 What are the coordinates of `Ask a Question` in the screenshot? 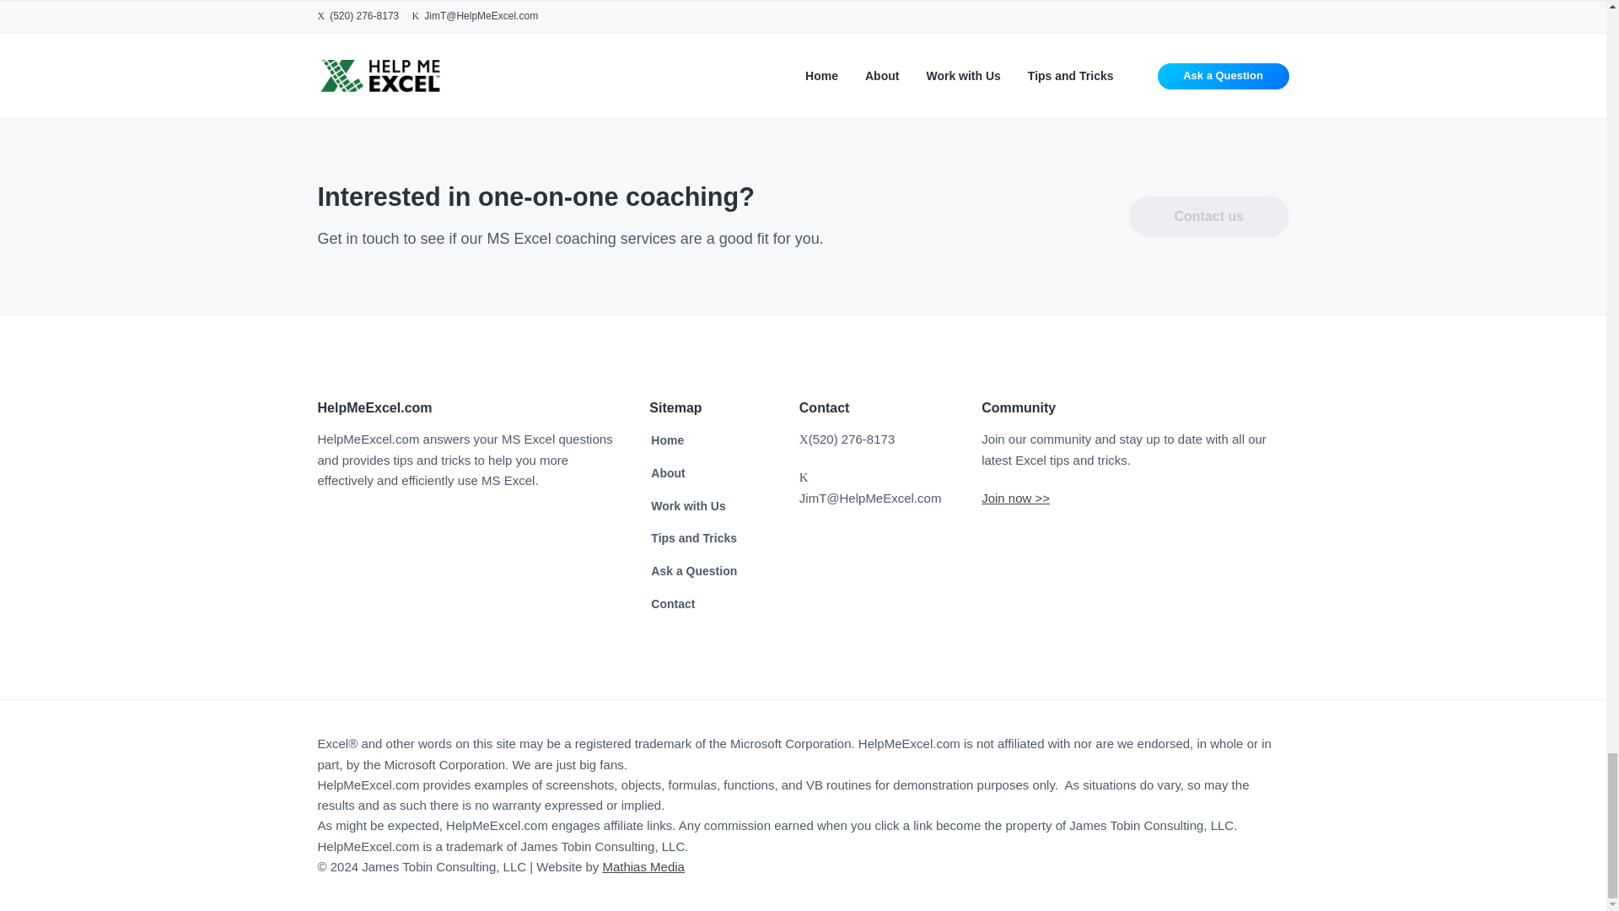 It's located at (693, 572).